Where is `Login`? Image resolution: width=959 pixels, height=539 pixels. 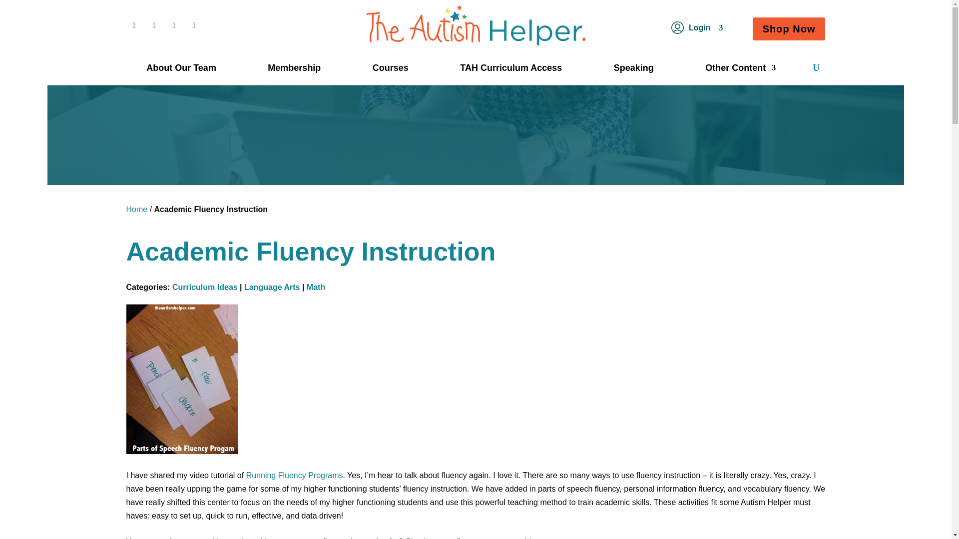 Login is located at coordinates (696, 29).